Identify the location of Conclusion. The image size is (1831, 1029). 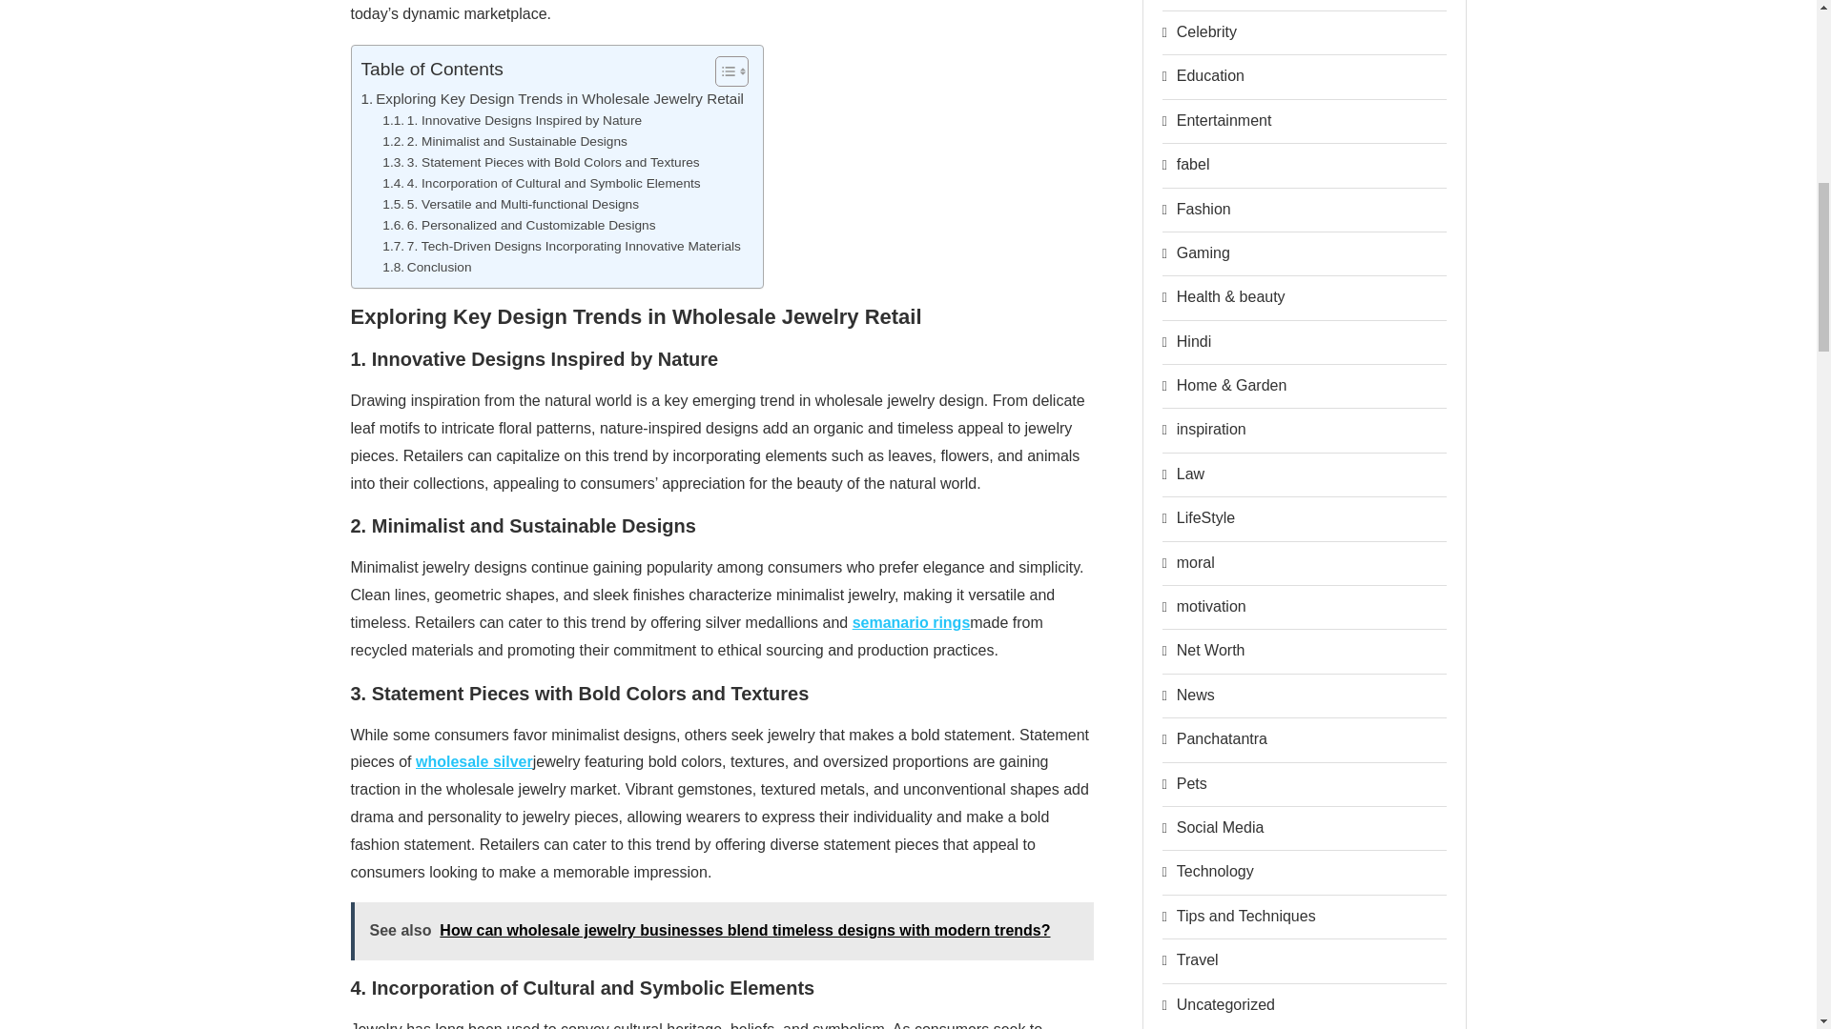
(426, 267).